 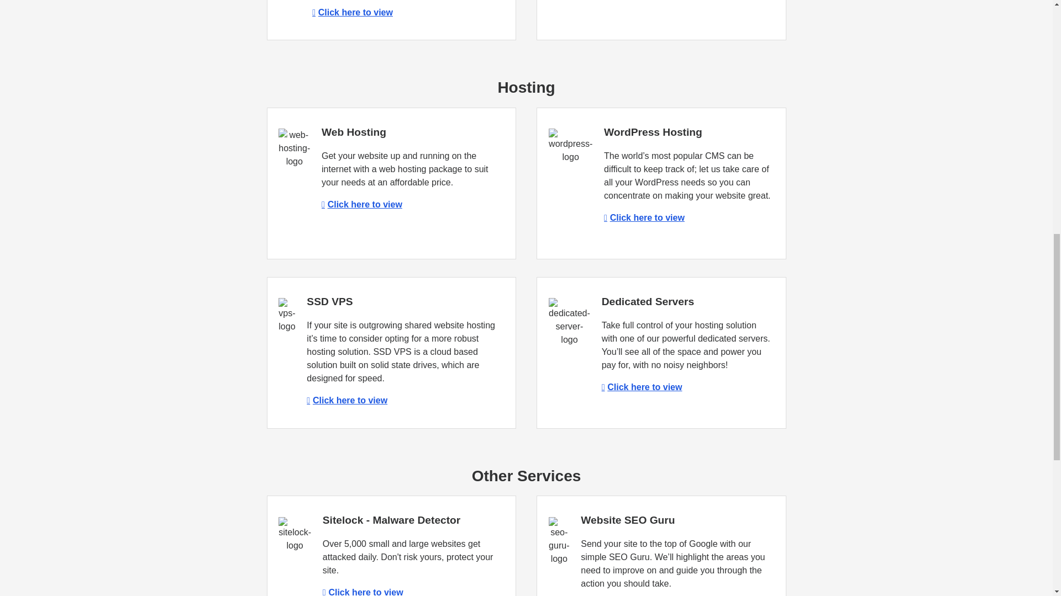 I want to click on Click here to view, so click(x=642, y=387).